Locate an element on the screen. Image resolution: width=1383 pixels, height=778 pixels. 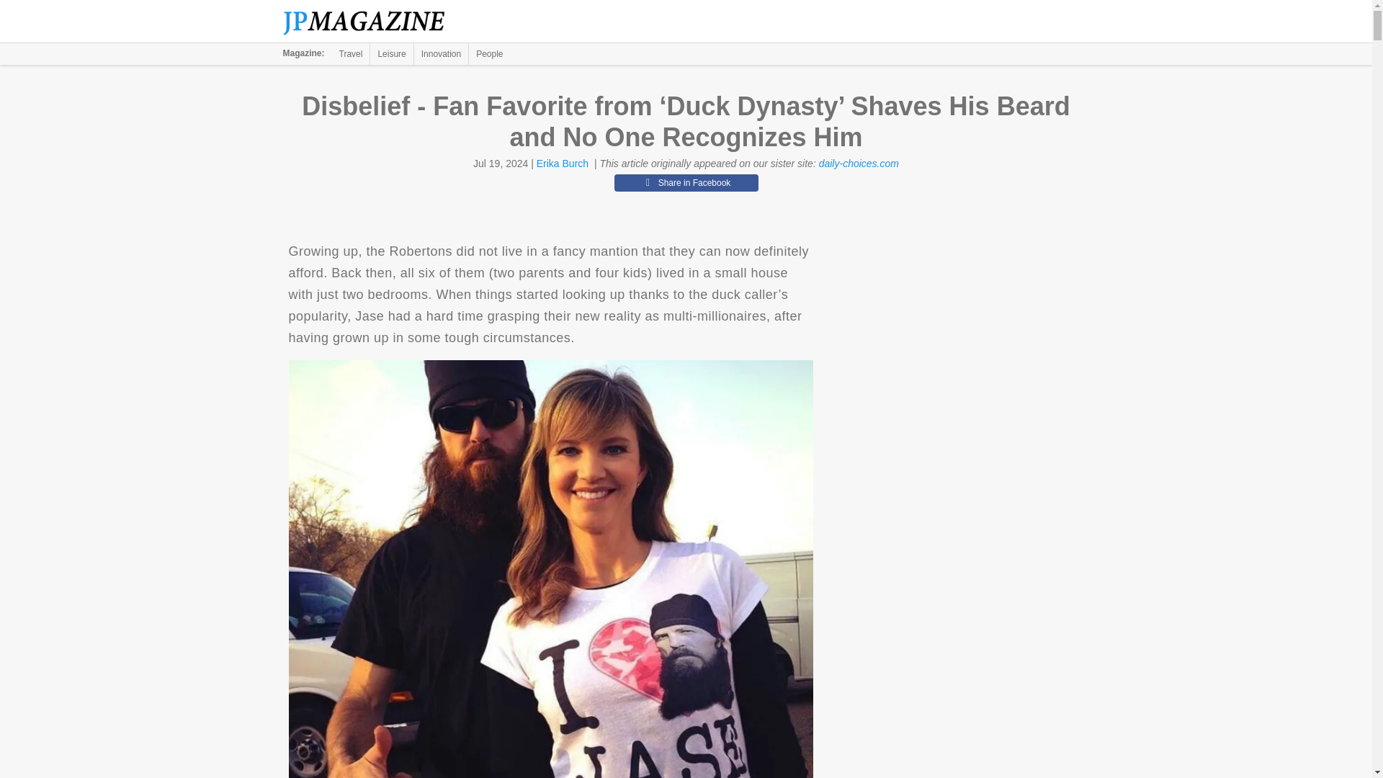
Innovation is located at coordinates (441, 53).